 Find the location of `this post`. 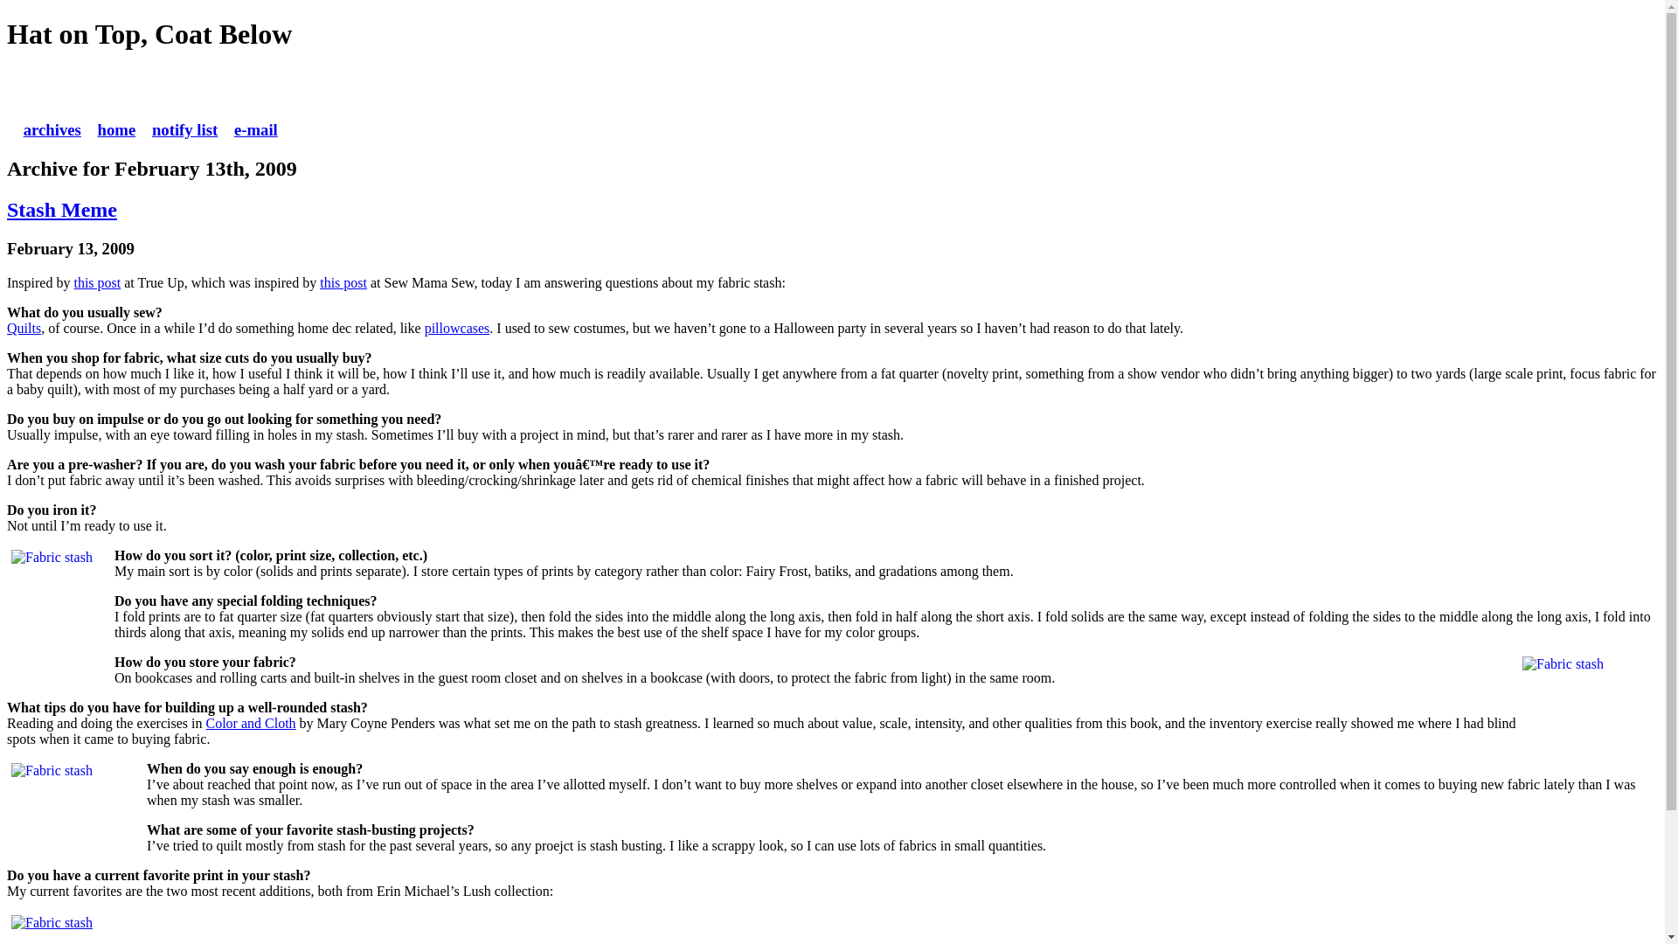

this post is located at coordinates (343, 282).